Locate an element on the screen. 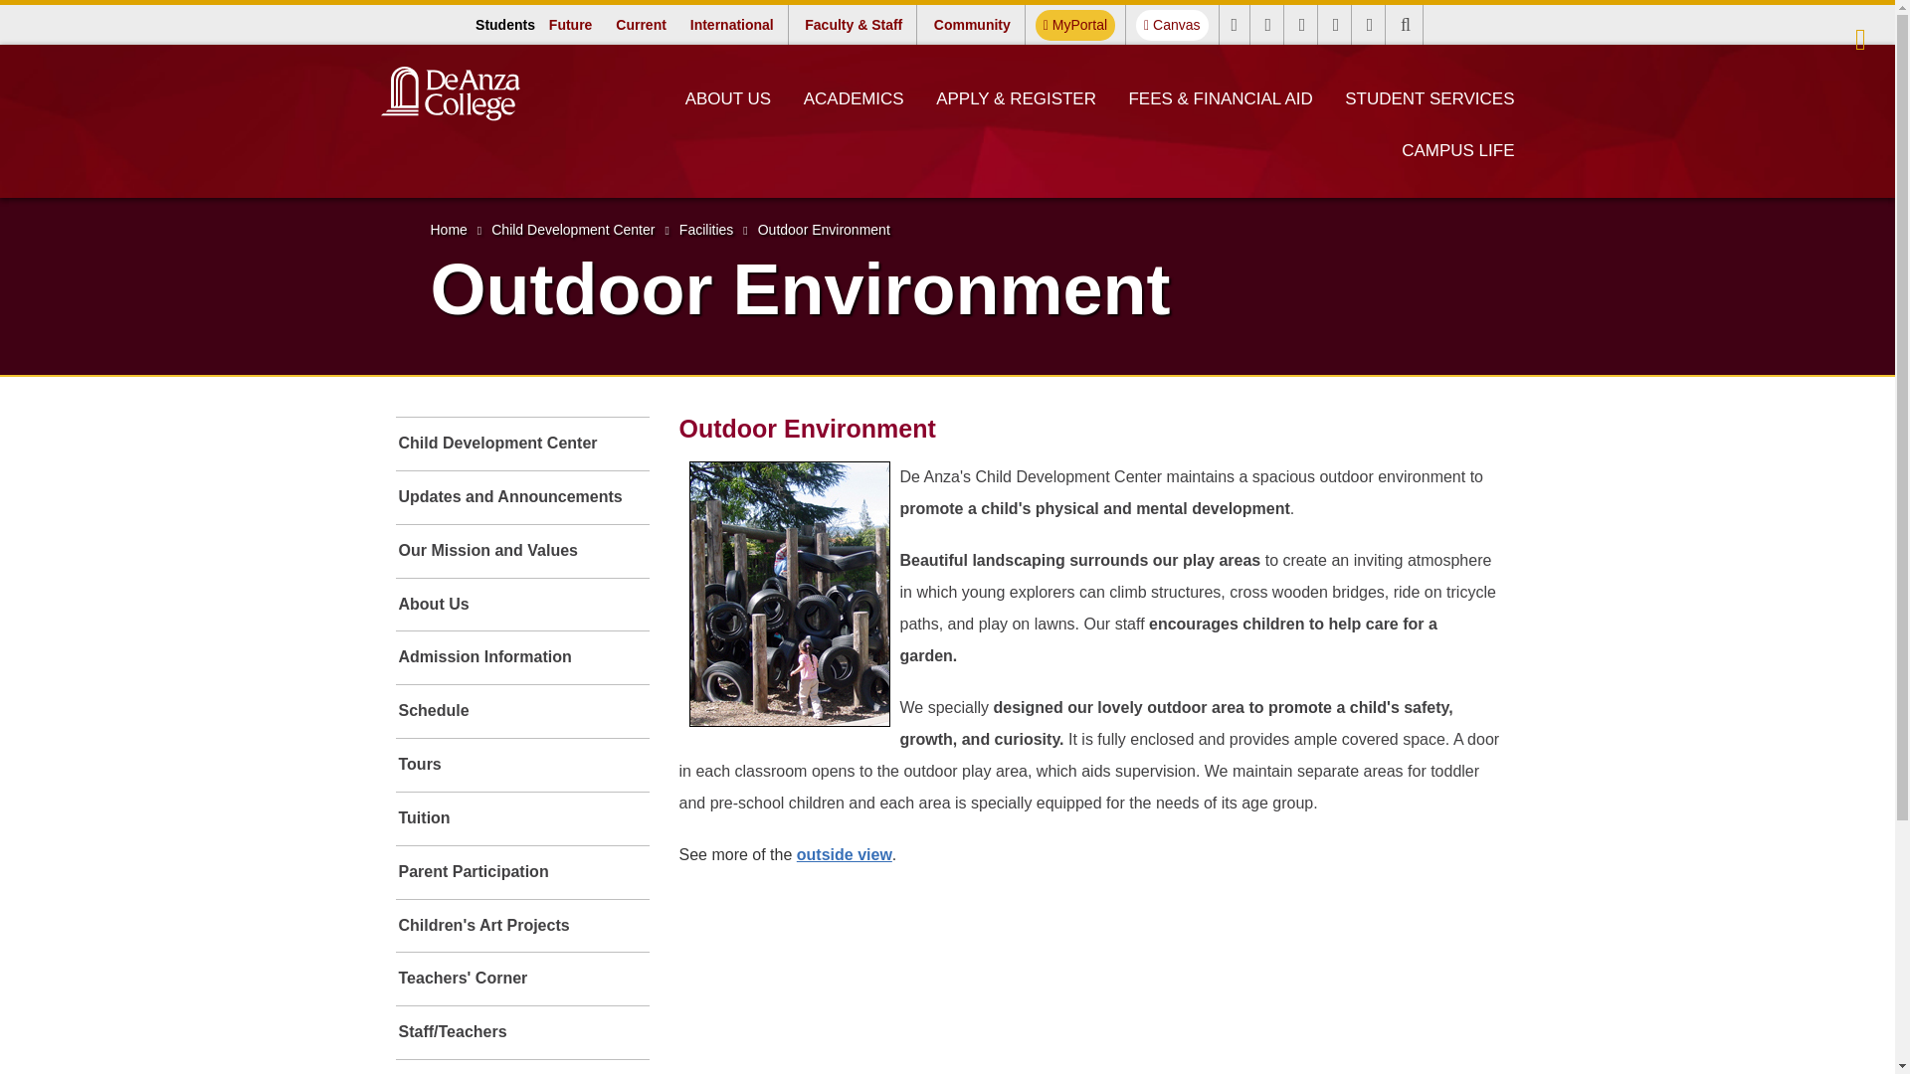  Community is located at coordinates (972, 24).